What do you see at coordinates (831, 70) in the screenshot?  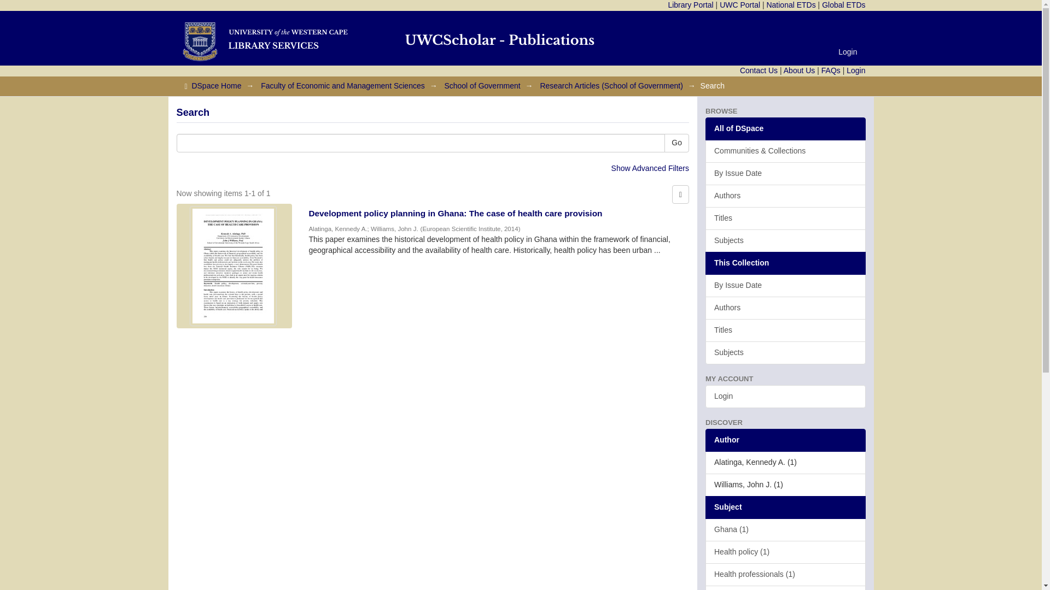 I see `FAQs` at bounding box center [831, 70].